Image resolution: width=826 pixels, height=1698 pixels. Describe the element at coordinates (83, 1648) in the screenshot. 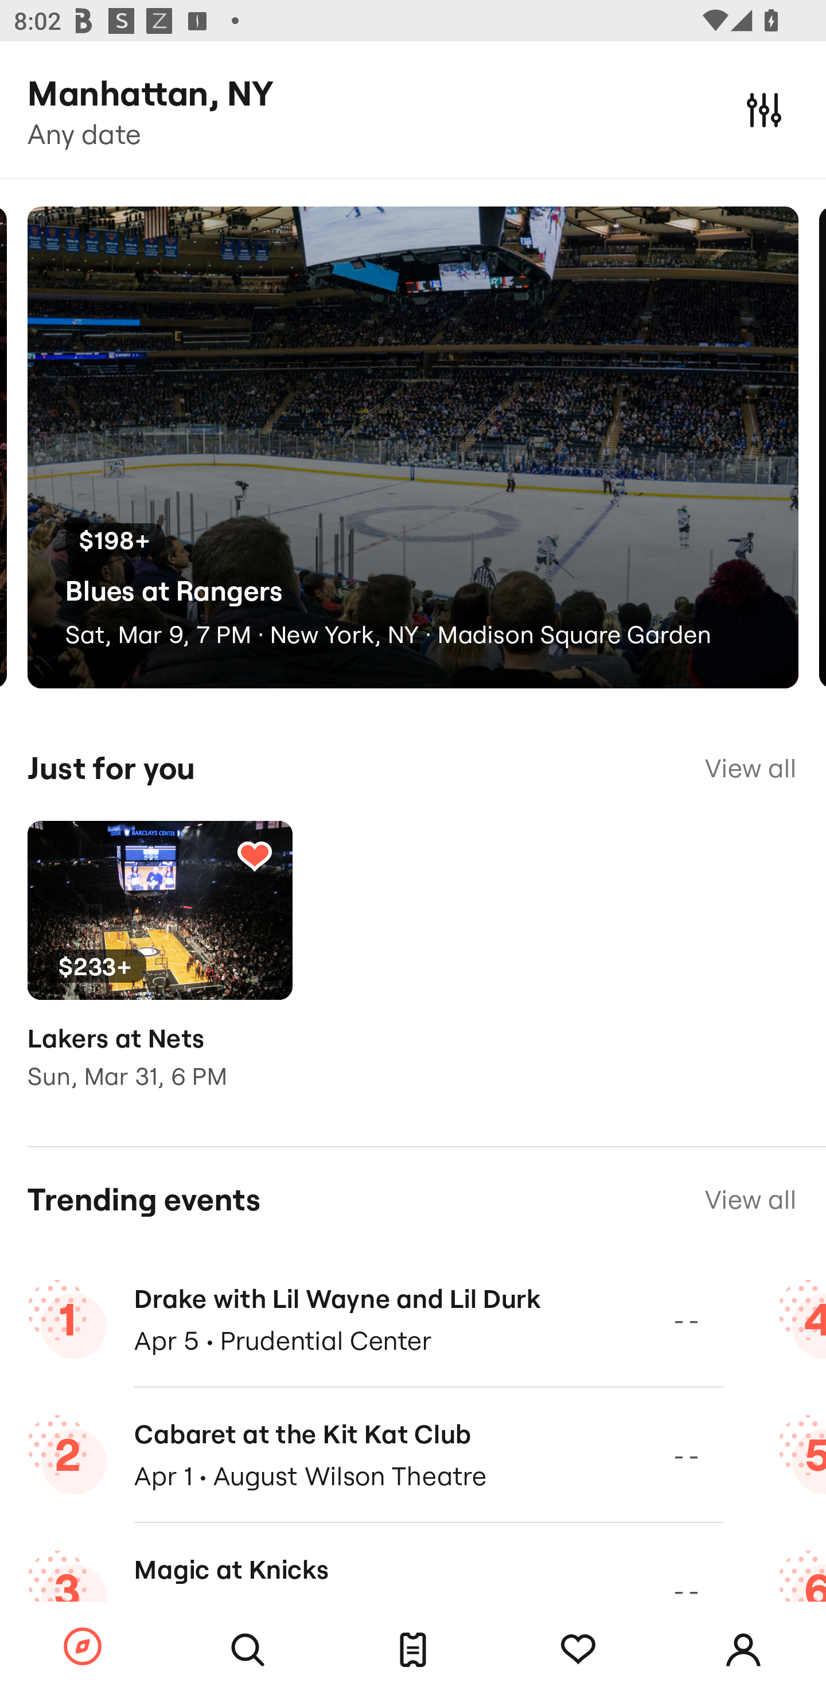

I see `Browse` at that location.